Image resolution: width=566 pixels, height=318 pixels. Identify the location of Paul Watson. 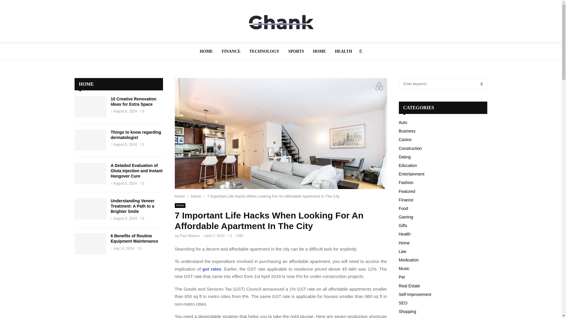
(190, 236).